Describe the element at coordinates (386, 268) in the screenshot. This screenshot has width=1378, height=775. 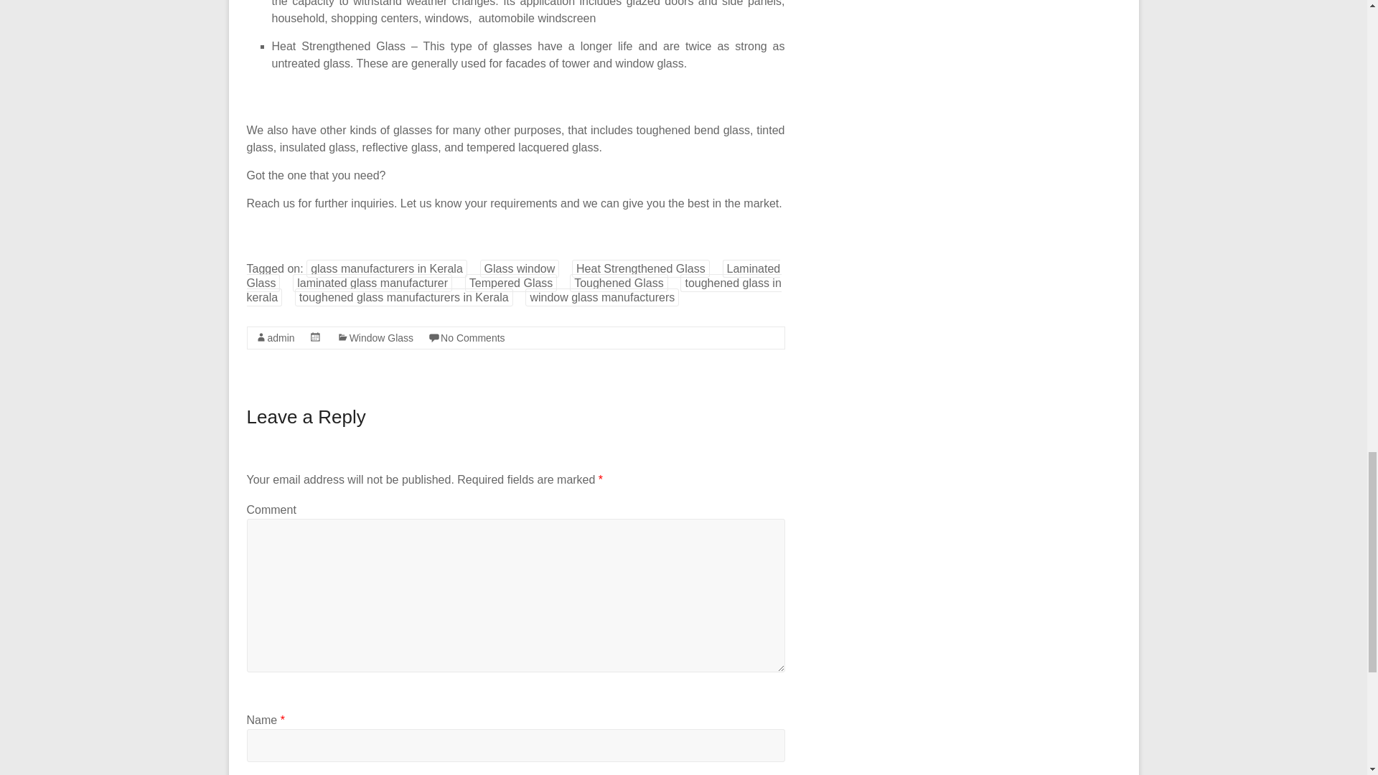
I see `glass manufacturers in Kerala` at that location.